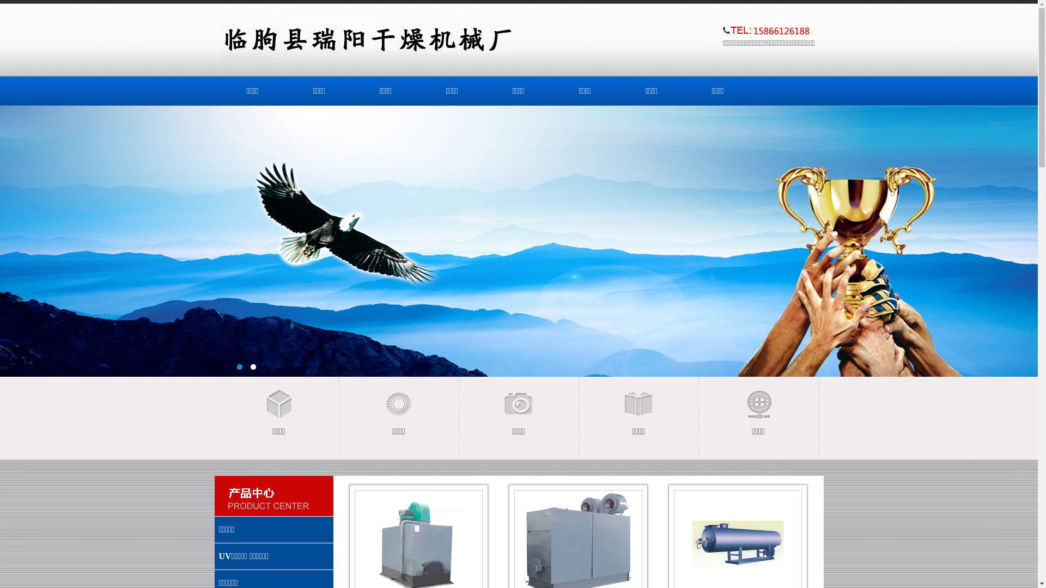  I want to click on 2, so click(253, 369).